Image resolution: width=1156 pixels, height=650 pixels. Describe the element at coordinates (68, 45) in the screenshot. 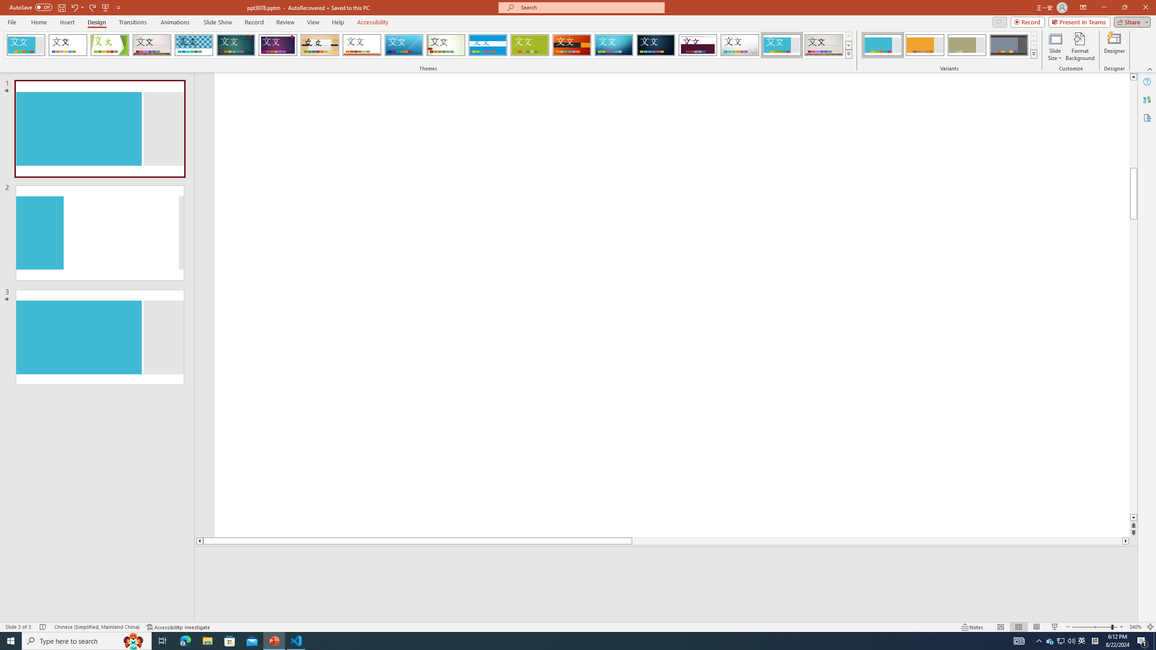

I see `Office Theme` at that location.